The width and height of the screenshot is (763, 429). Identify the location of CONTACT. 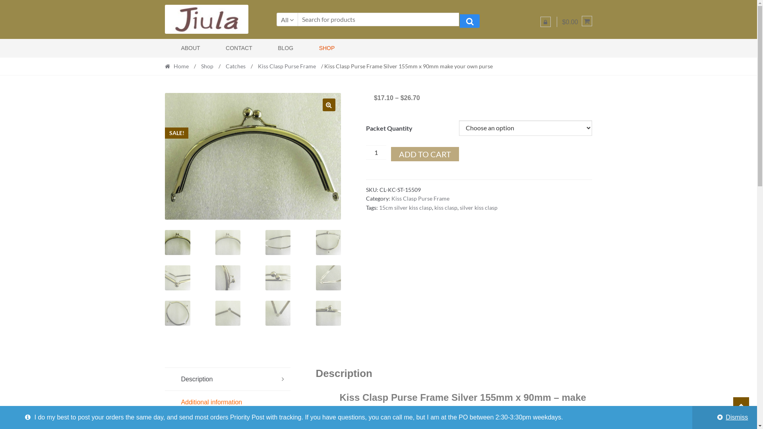
(231, 48).